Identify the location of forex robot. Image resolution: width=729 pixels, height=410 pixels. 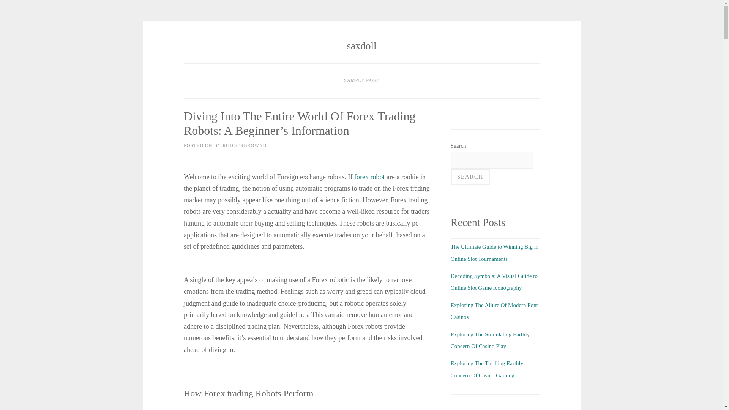
(369, 177).